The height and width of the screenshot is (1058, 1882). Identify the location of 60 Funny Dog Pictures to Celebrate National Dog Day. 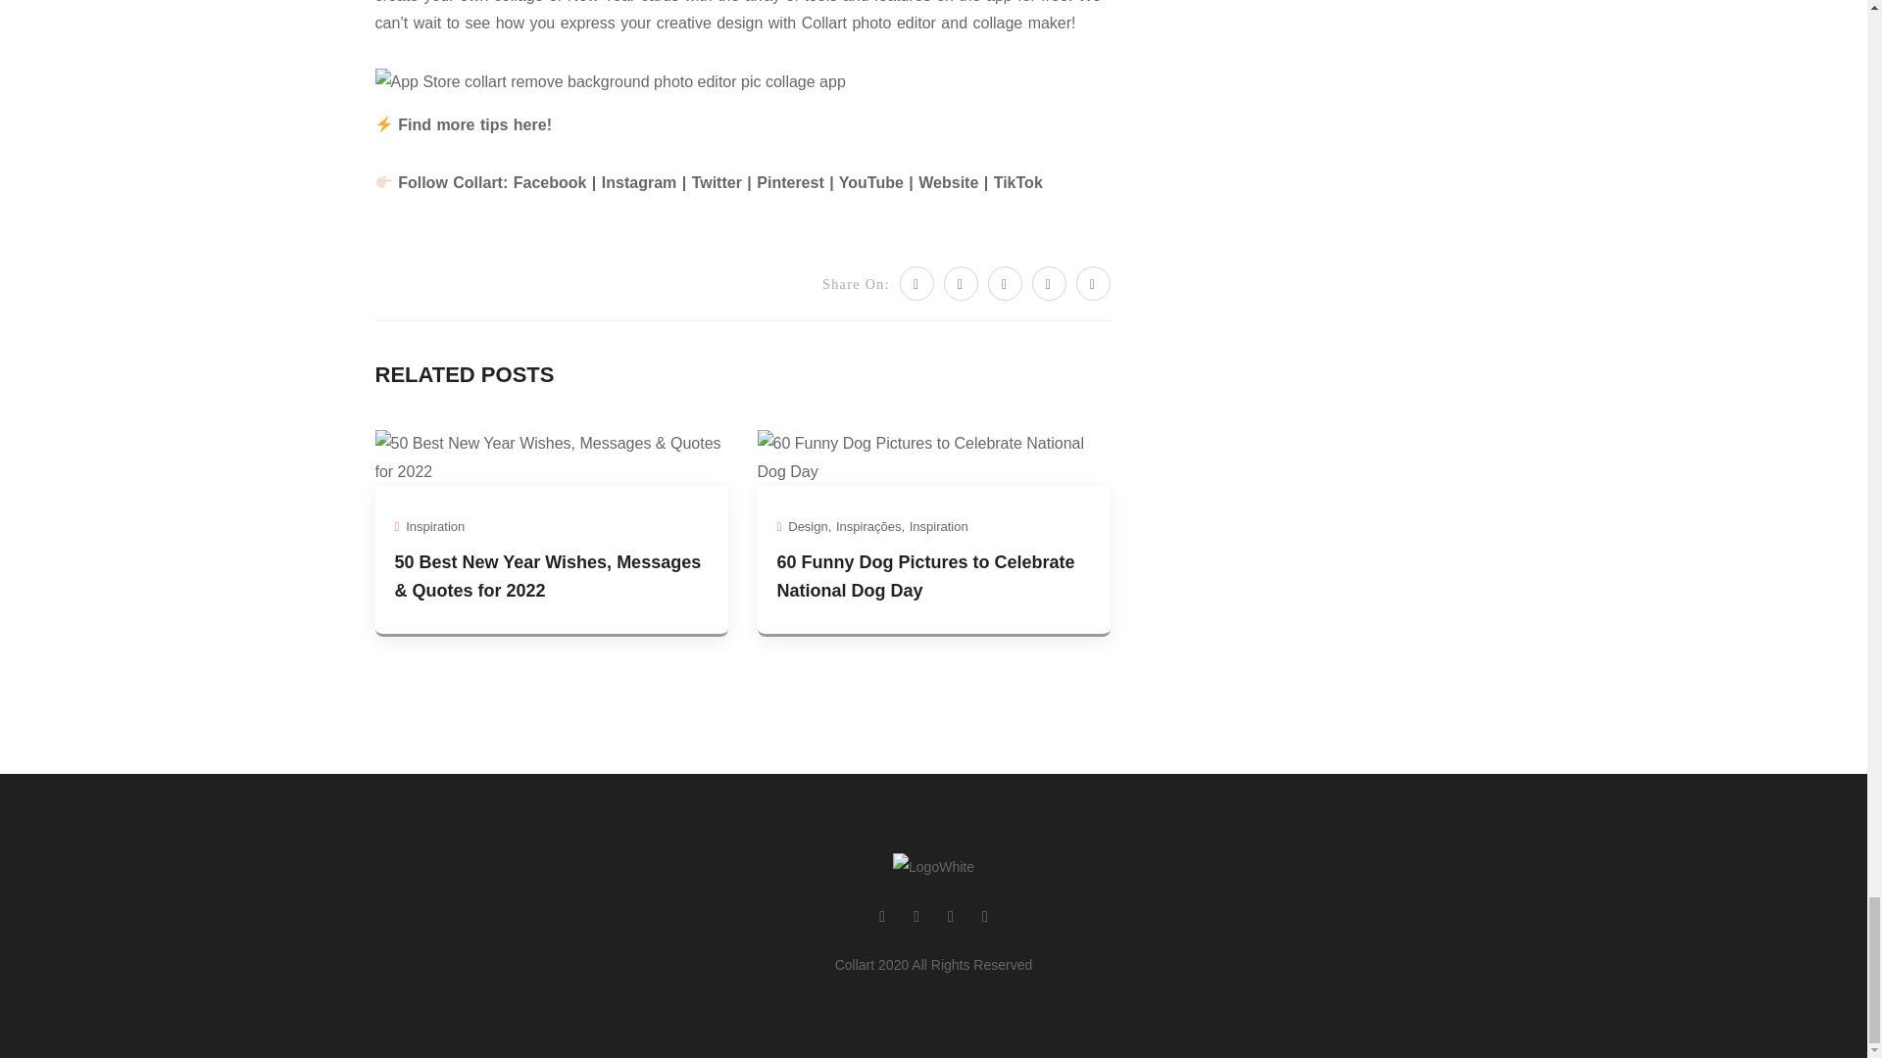
(933, 457).